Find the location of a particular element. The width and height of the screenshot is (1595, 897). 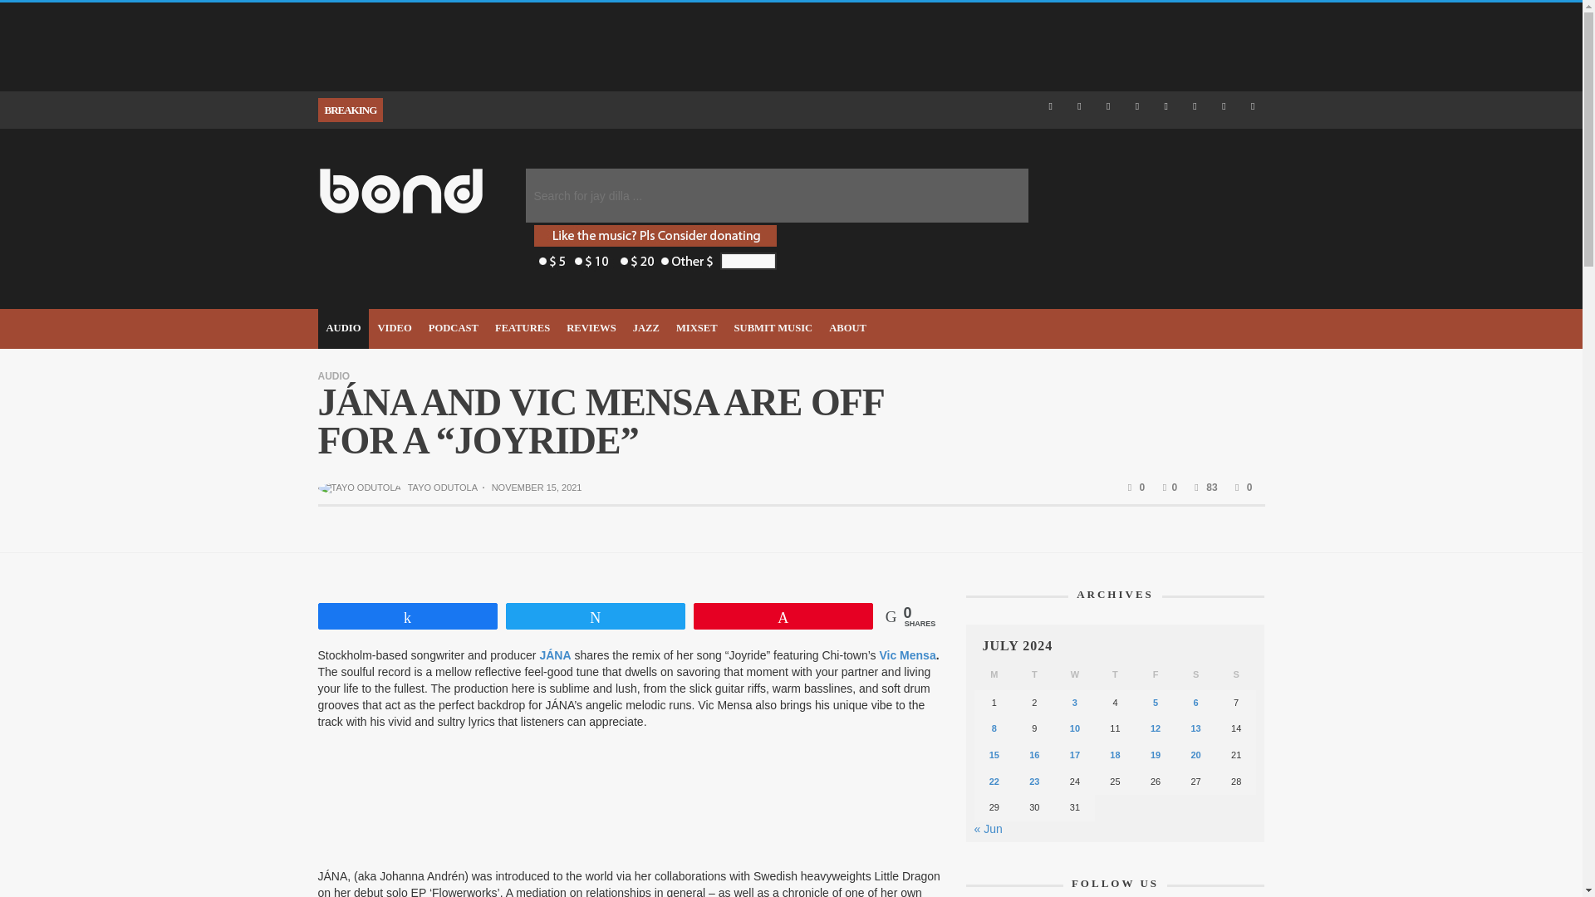

Instagram is located at coordinates (1108, 106).